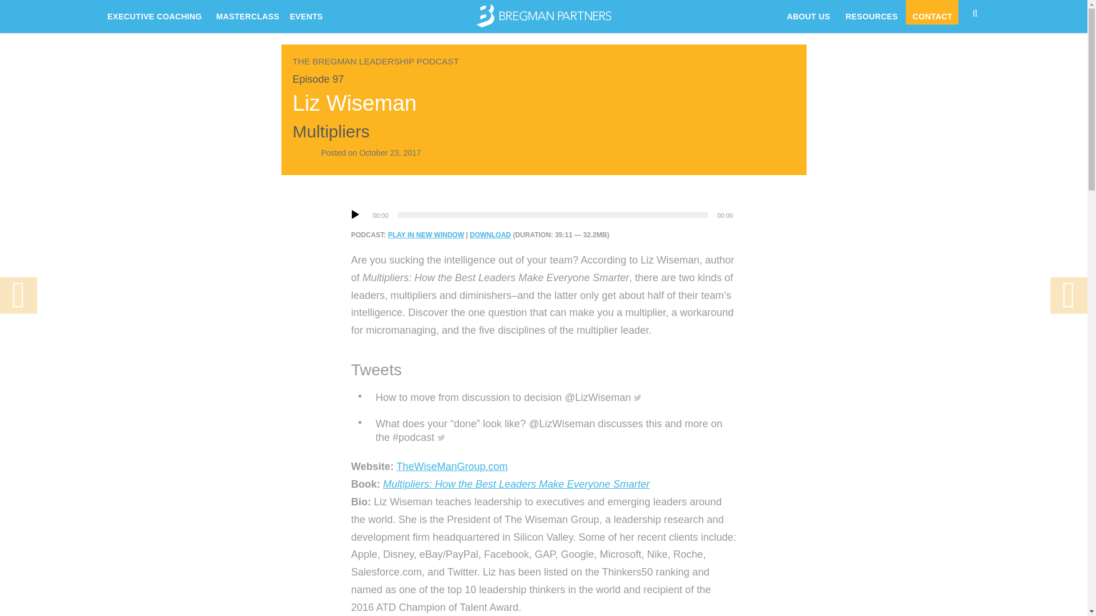 This screenshot has width=1096, height=616. I want to click on ABOUT US, so click(807, 13).